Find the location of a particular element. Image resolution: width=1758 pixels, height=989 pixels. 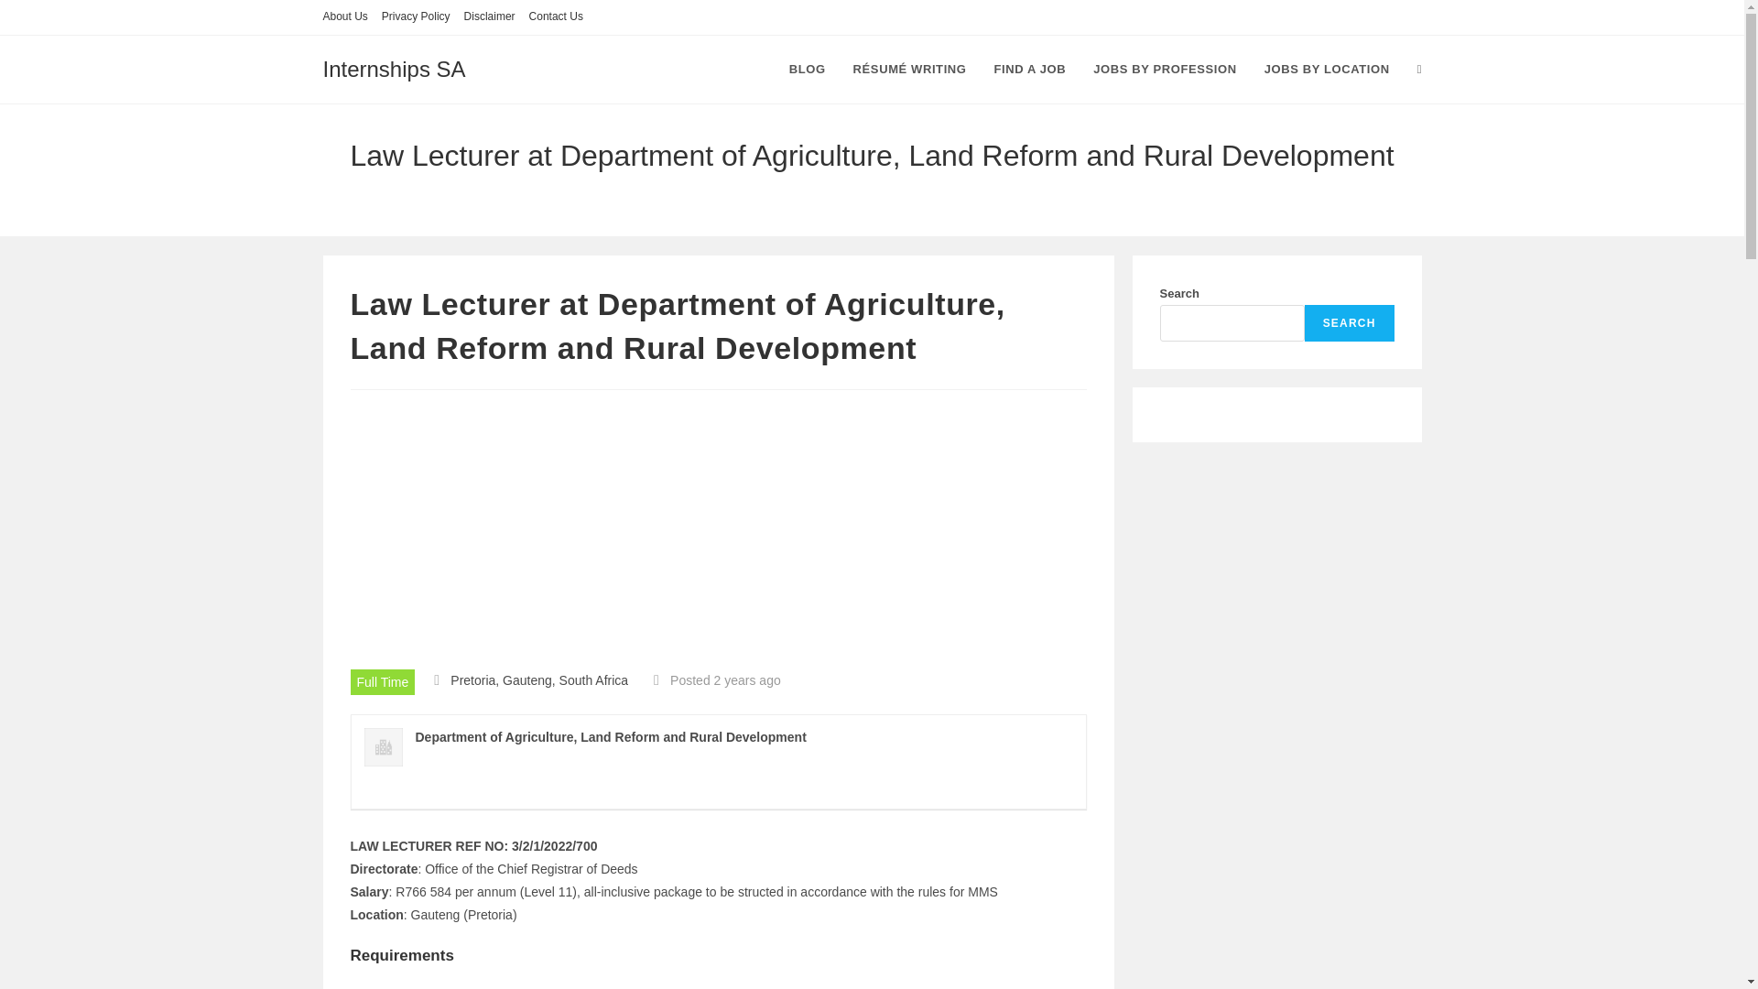

About Us is located at coordinates (344, 16).